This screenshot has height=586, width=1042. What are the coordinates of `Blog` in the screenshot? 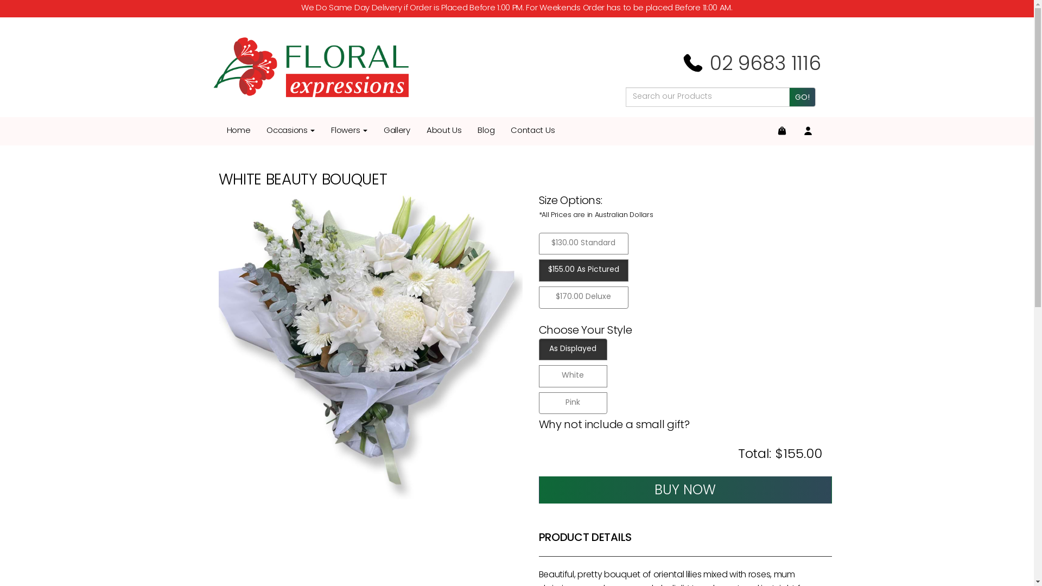 It's located at (486, 131).